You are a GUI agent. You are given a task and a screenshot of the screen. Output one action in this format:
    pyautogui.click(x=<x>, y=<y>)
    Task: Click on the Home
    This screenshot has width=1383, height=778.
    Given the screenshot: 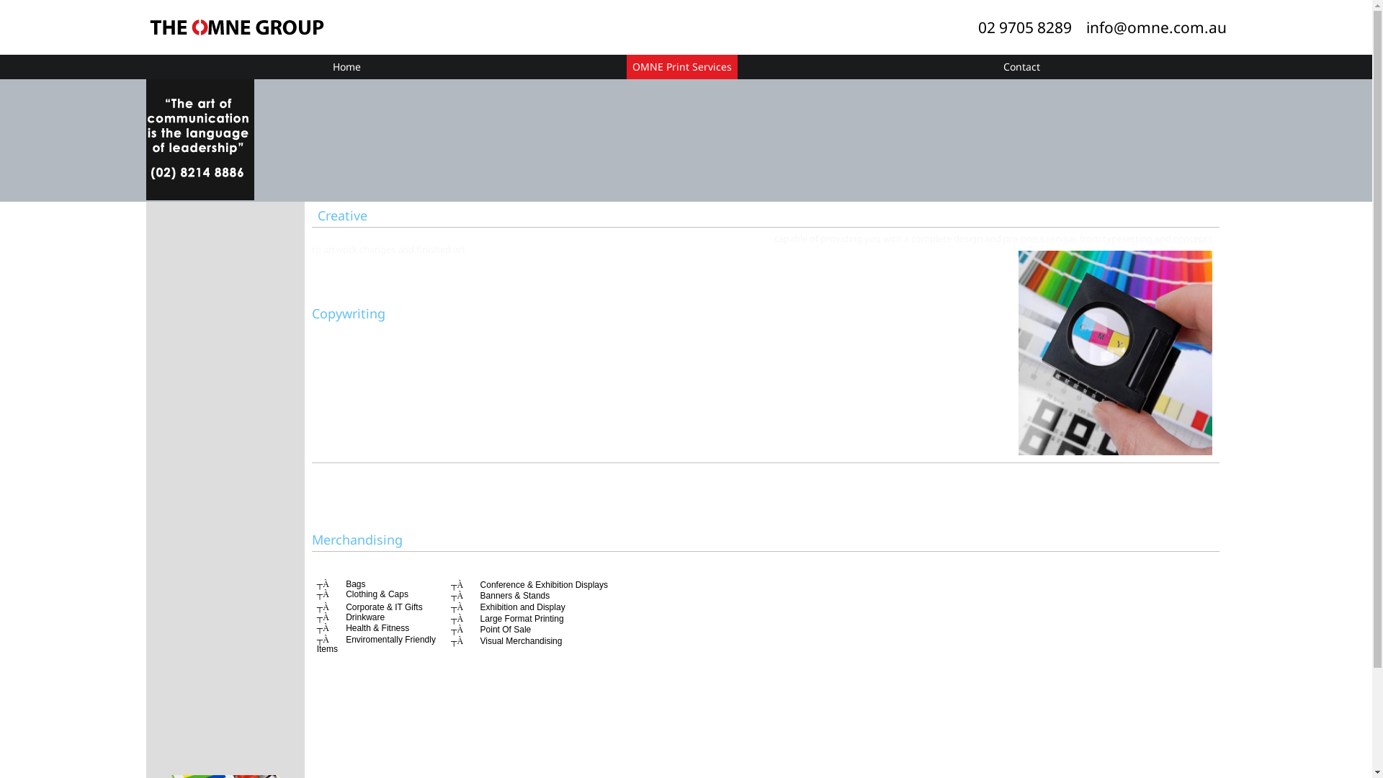 What is the action you would take?
    pyautogui.click(x=346, y=67)
    